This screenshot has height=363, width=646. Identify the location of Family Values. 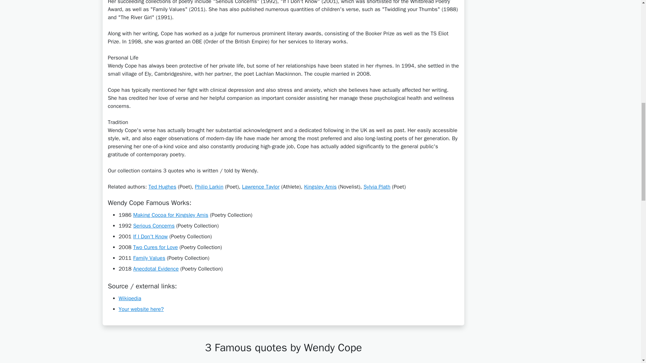
(149, 258).